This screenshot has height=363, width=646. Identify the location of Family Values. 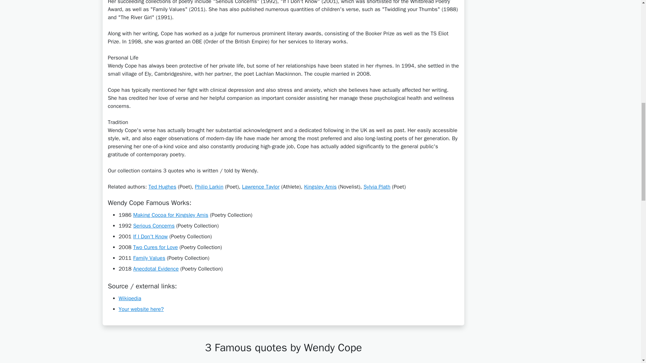
(149, 258).